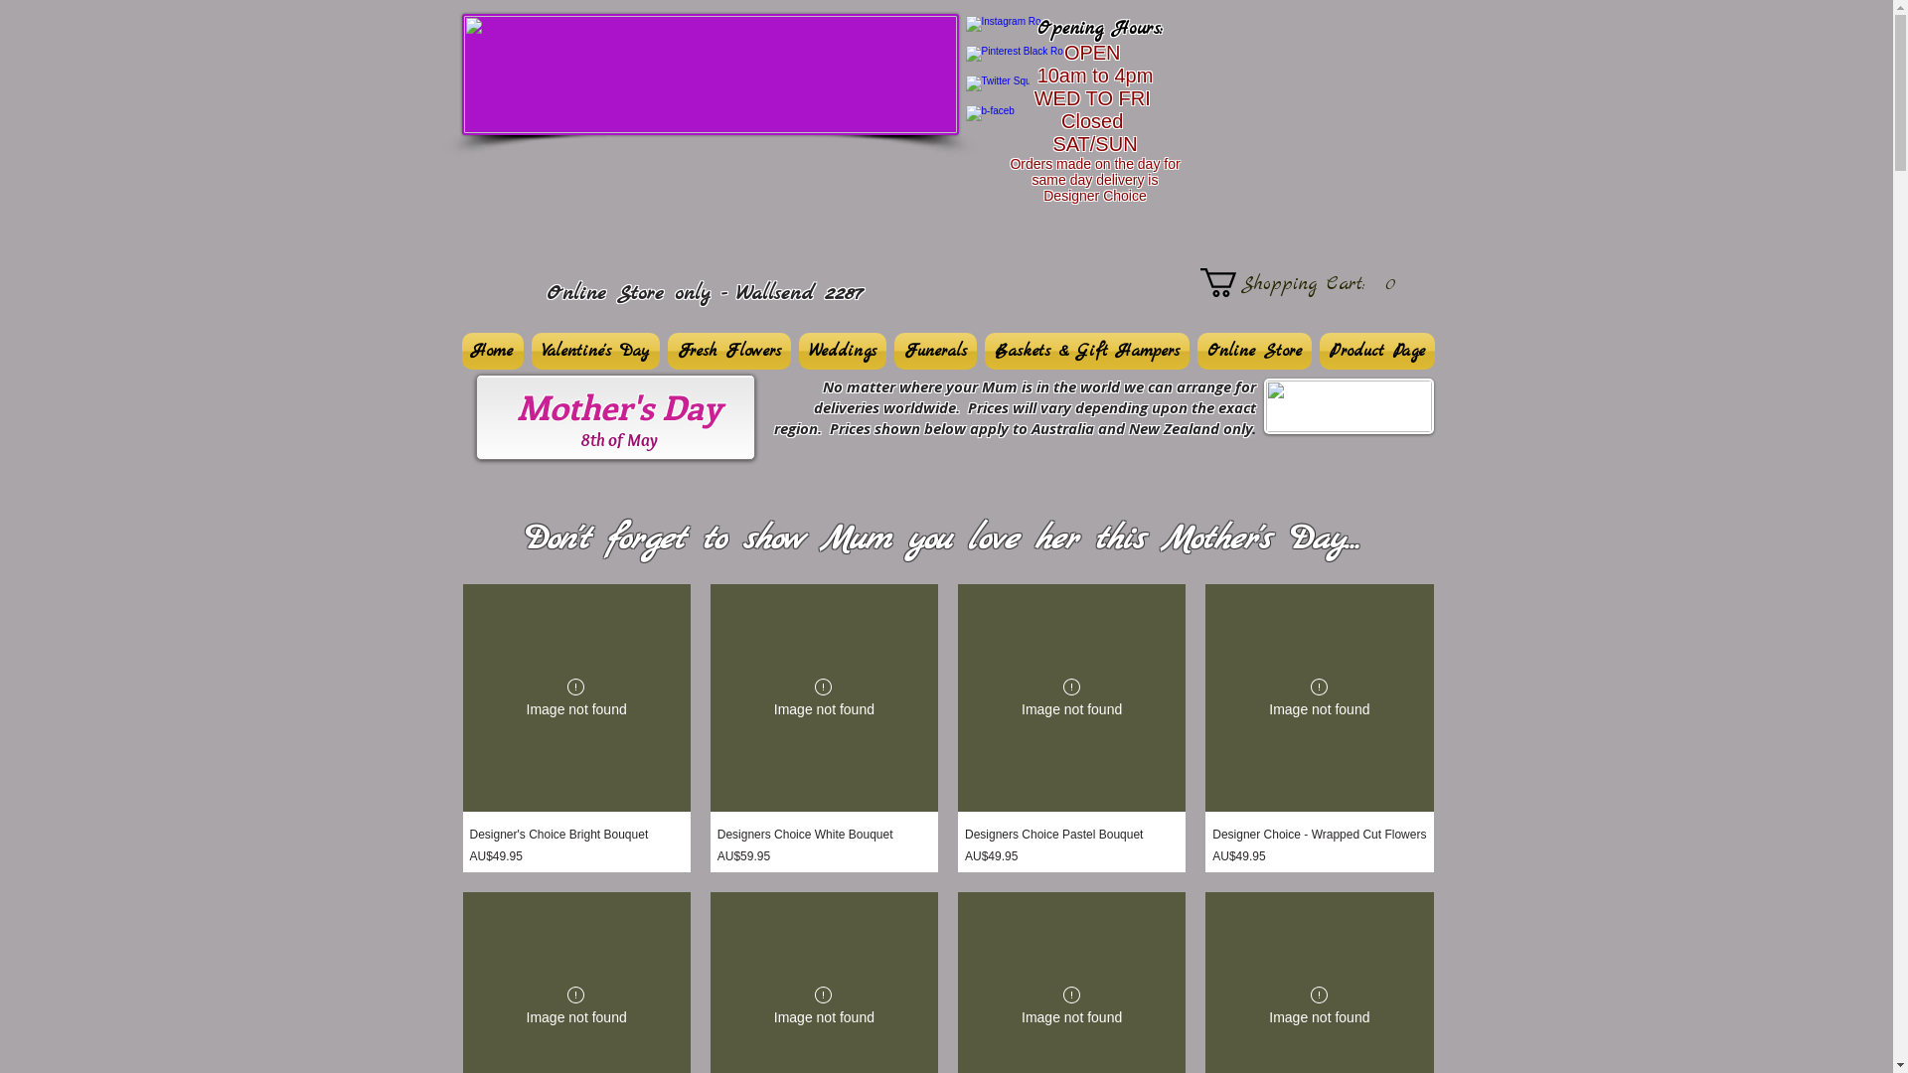  What do you see at coordinates (1375, 352) in the screenshot?
I see `Product Page` at bounding box center [1375, 352].